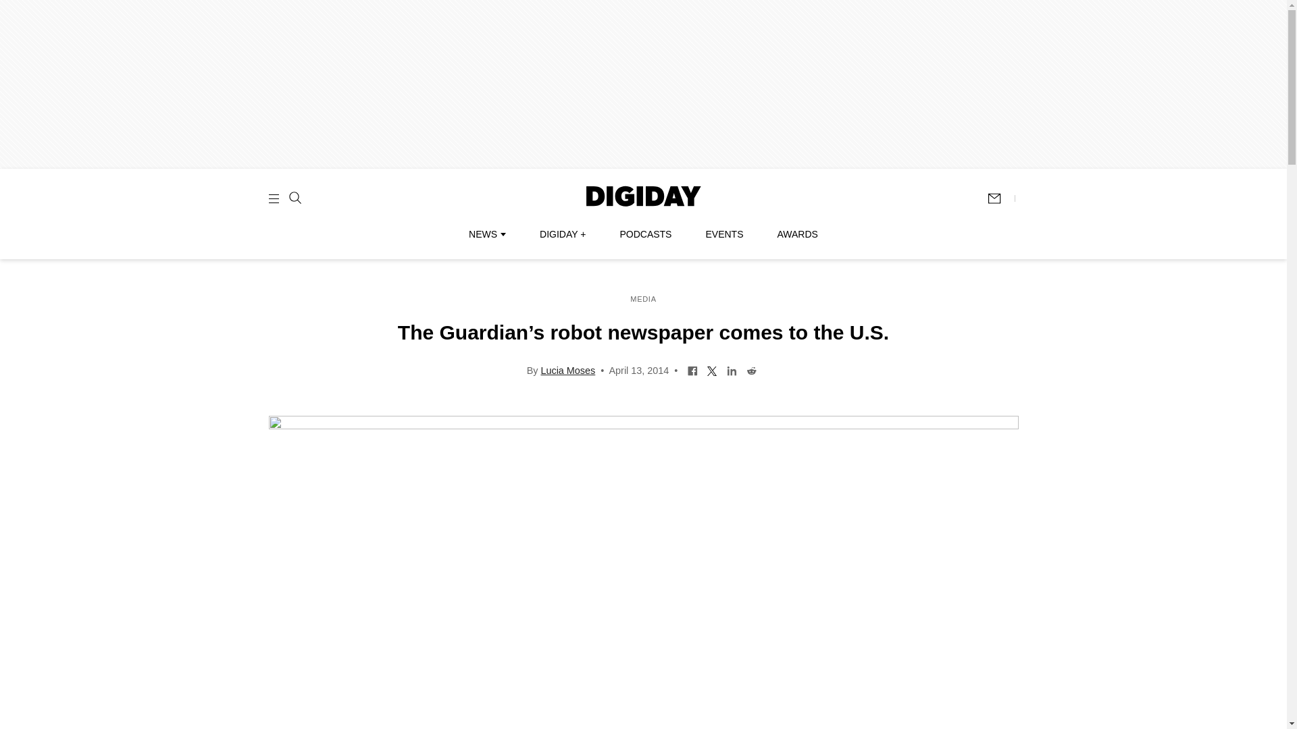  I want to click on Share on Facebook, so click(693, 370).